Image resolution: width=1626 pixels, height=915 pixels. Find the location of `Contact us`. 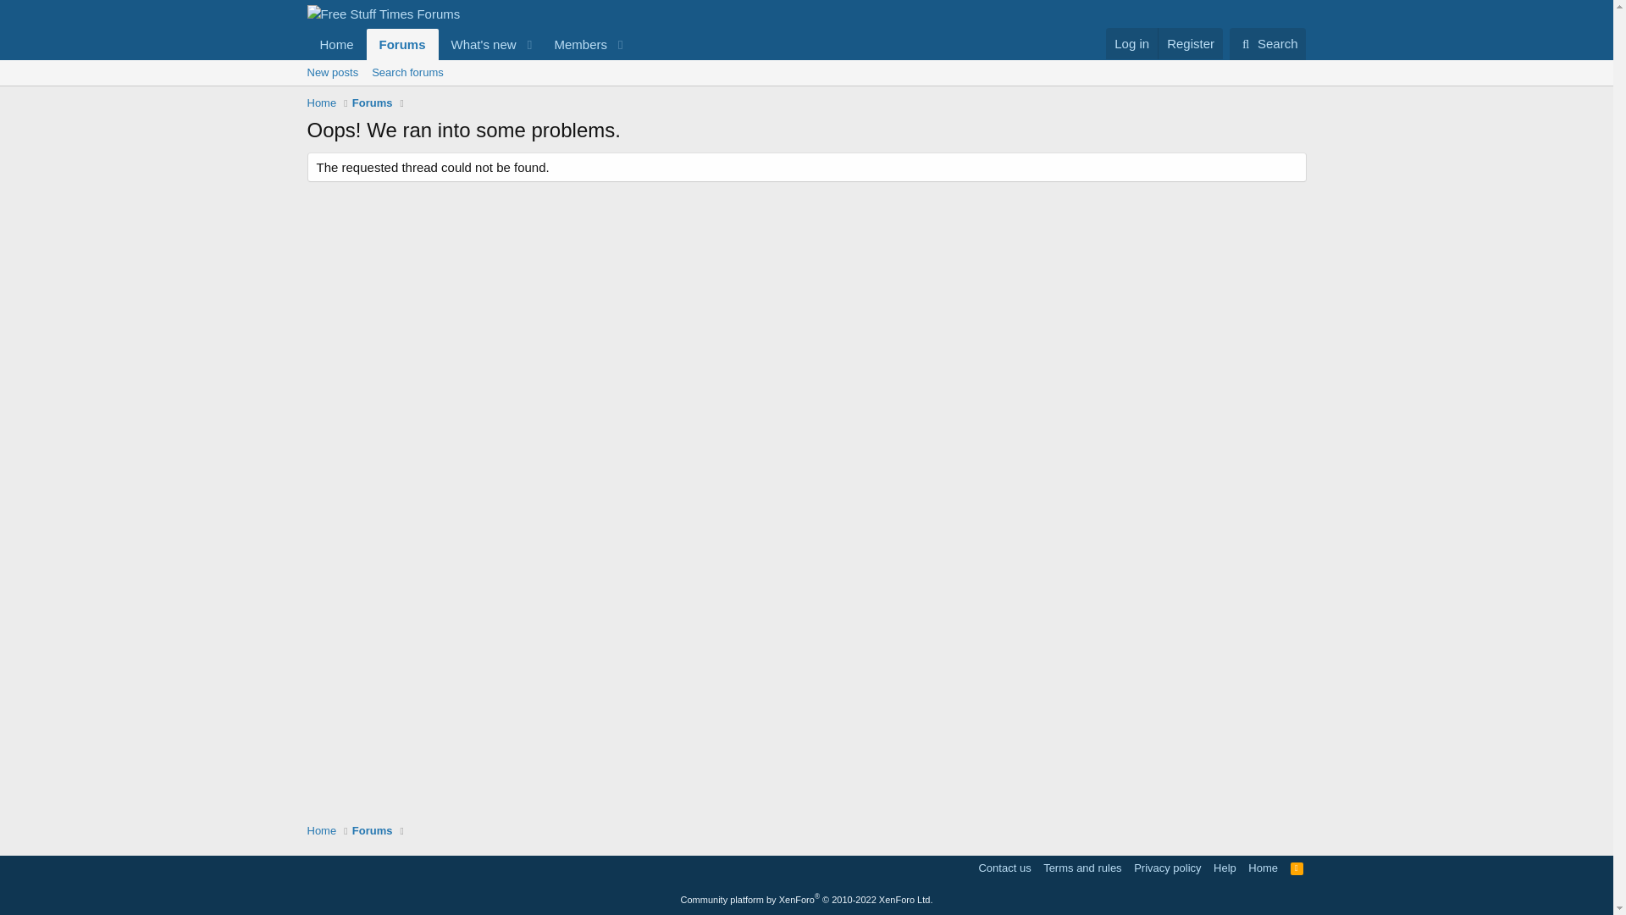

Contact us is located at coordinates (1004, 868).